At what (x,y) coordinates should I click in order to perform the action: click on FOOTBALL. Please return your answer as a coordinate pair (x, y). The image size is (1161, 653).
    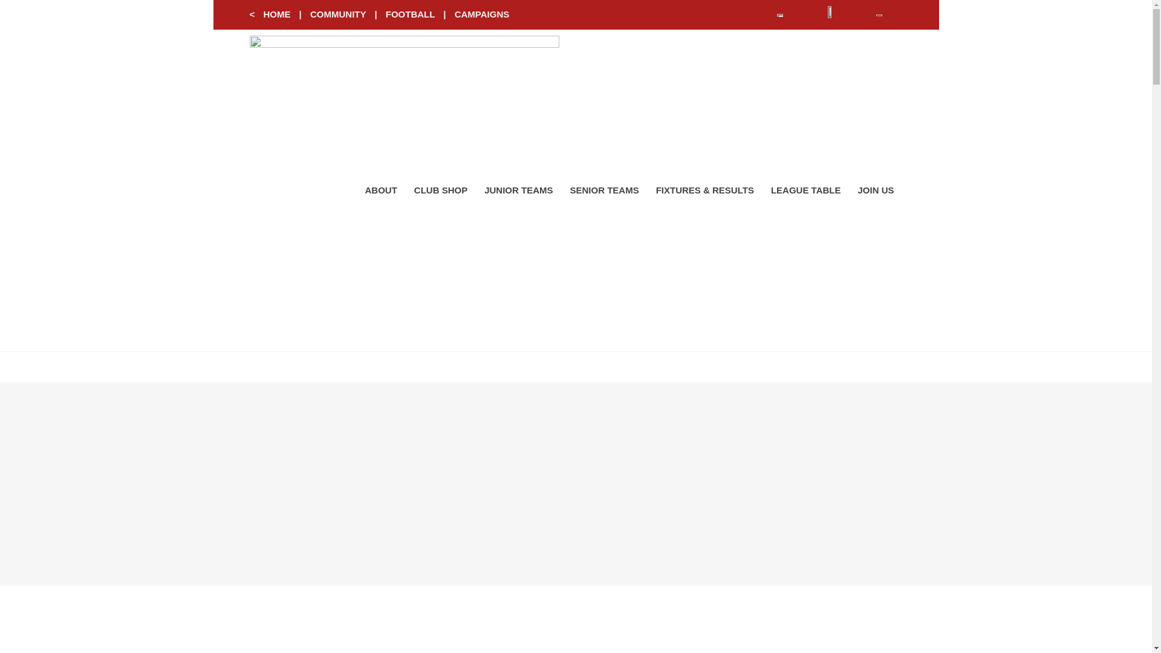
    Looking at the image, I should click on (410, 15).